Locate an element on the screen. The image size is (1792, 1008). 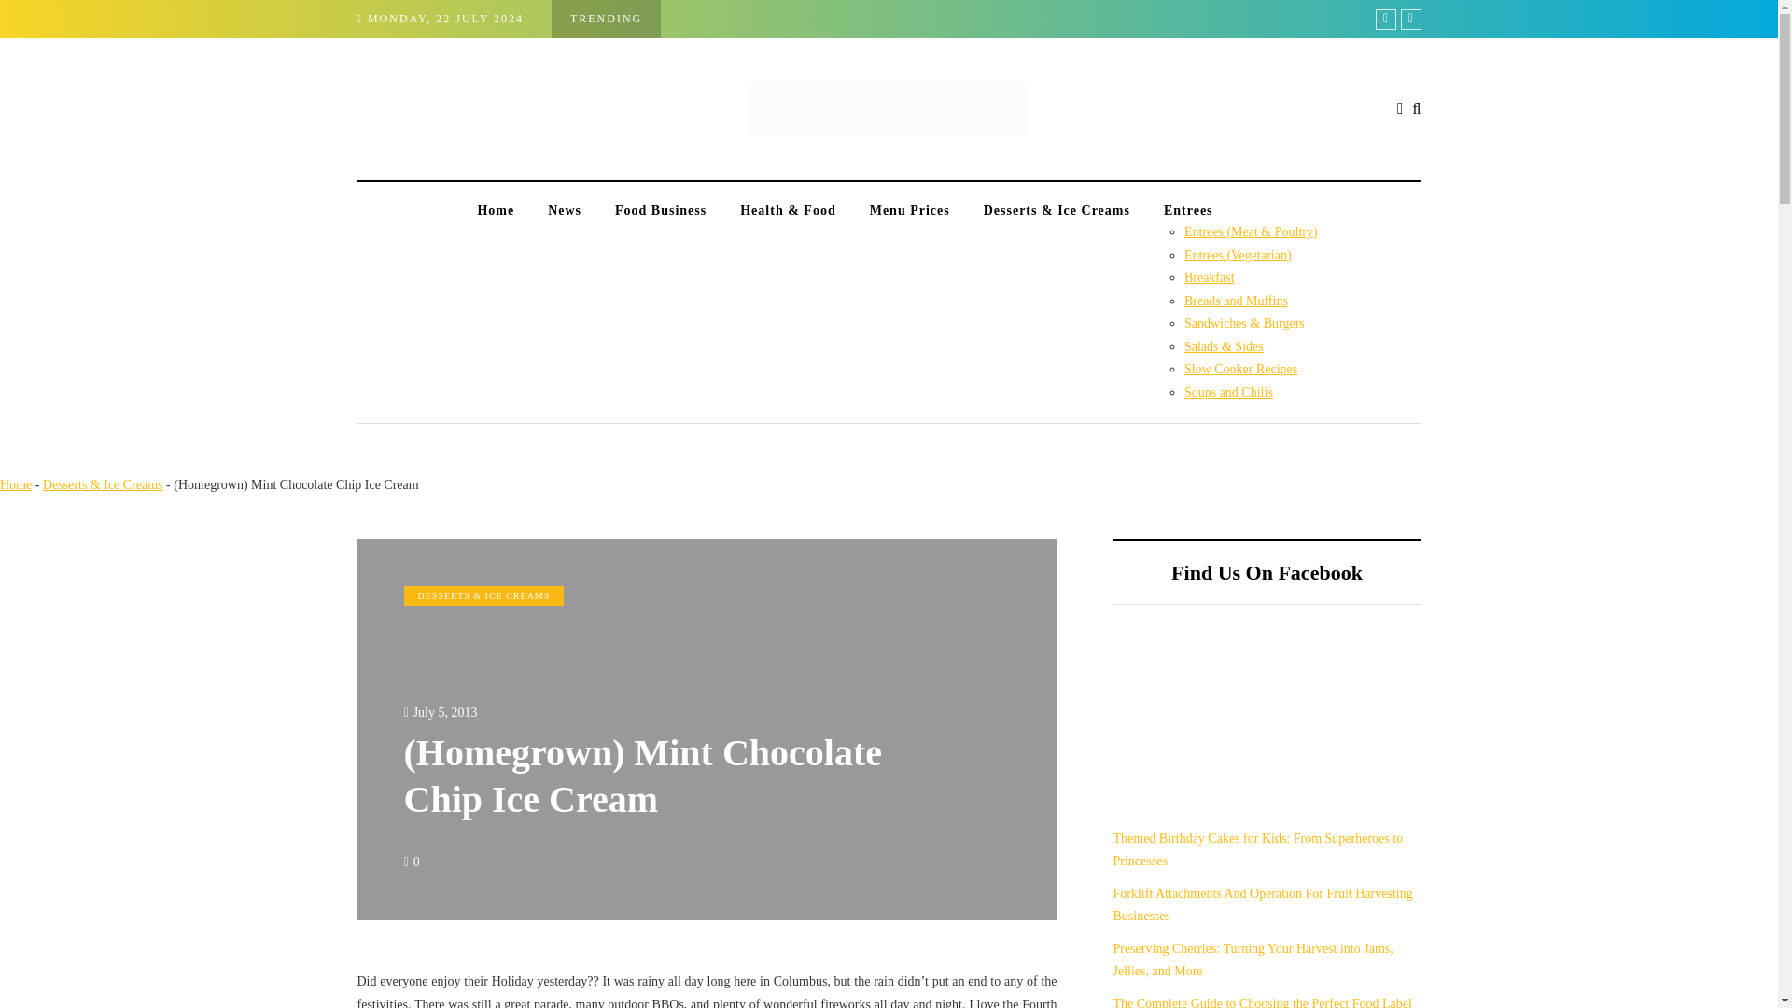
Menu Prices is located at coordinates (909, 210).